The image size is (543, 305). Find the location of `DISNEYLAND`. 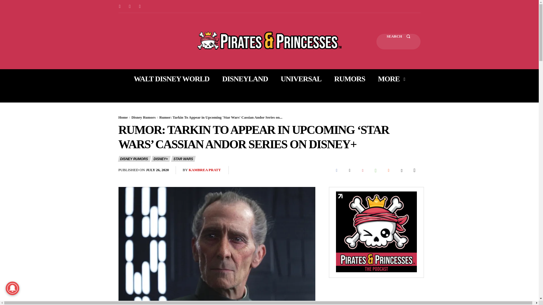

DISNEYLAND is located at coordinates (245, 79).